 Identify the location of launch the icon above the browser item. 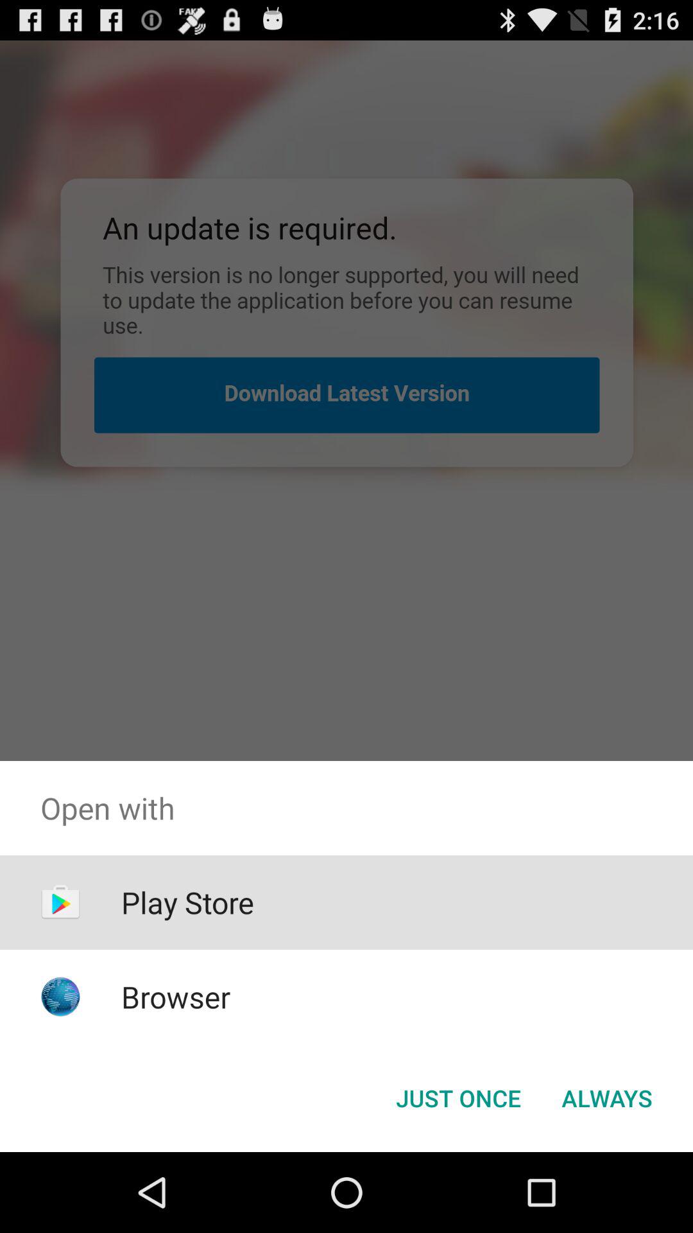
(187, 902).